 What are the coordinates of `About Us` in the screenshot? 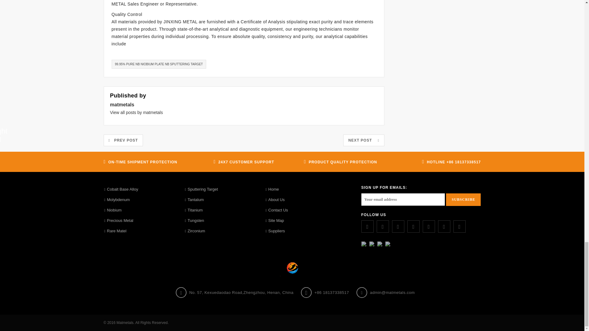 It's located at (275, 200).